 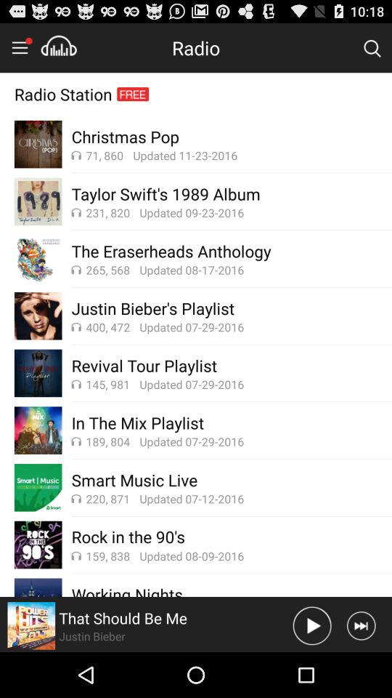 What do you see at coordinates (362, 625) in the screenshot?
I see `play next` at bounding box center [362, 625].